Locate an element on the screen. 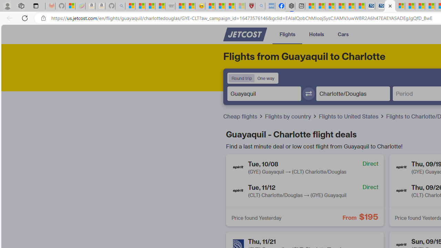 This screenshot has width=441, height=248. 12 Popular Science Lies that Must be Corrected - Sleeping is located at coordinates (240, 6).